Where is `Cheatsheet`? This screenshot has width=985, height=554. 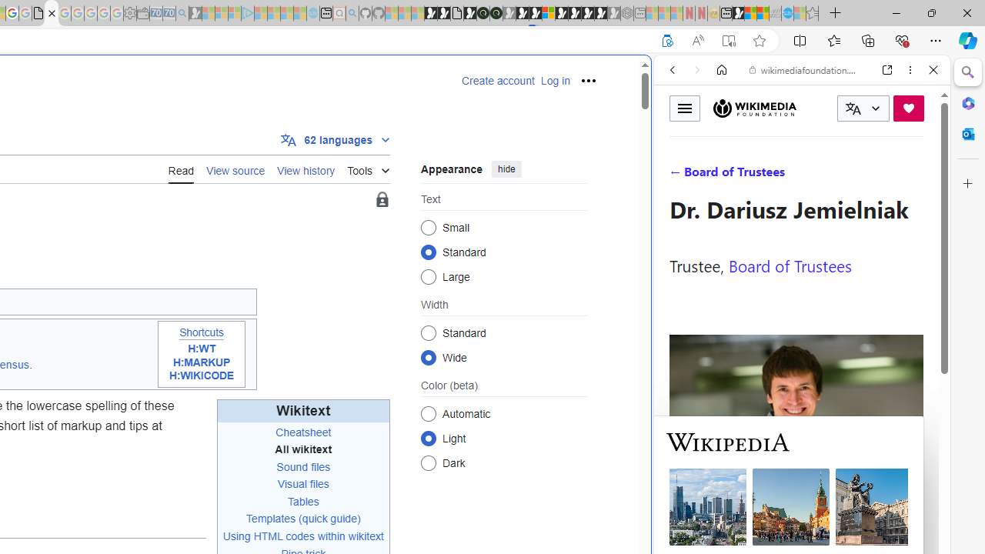
Cheatsheet is located at coordinates (303, 432).